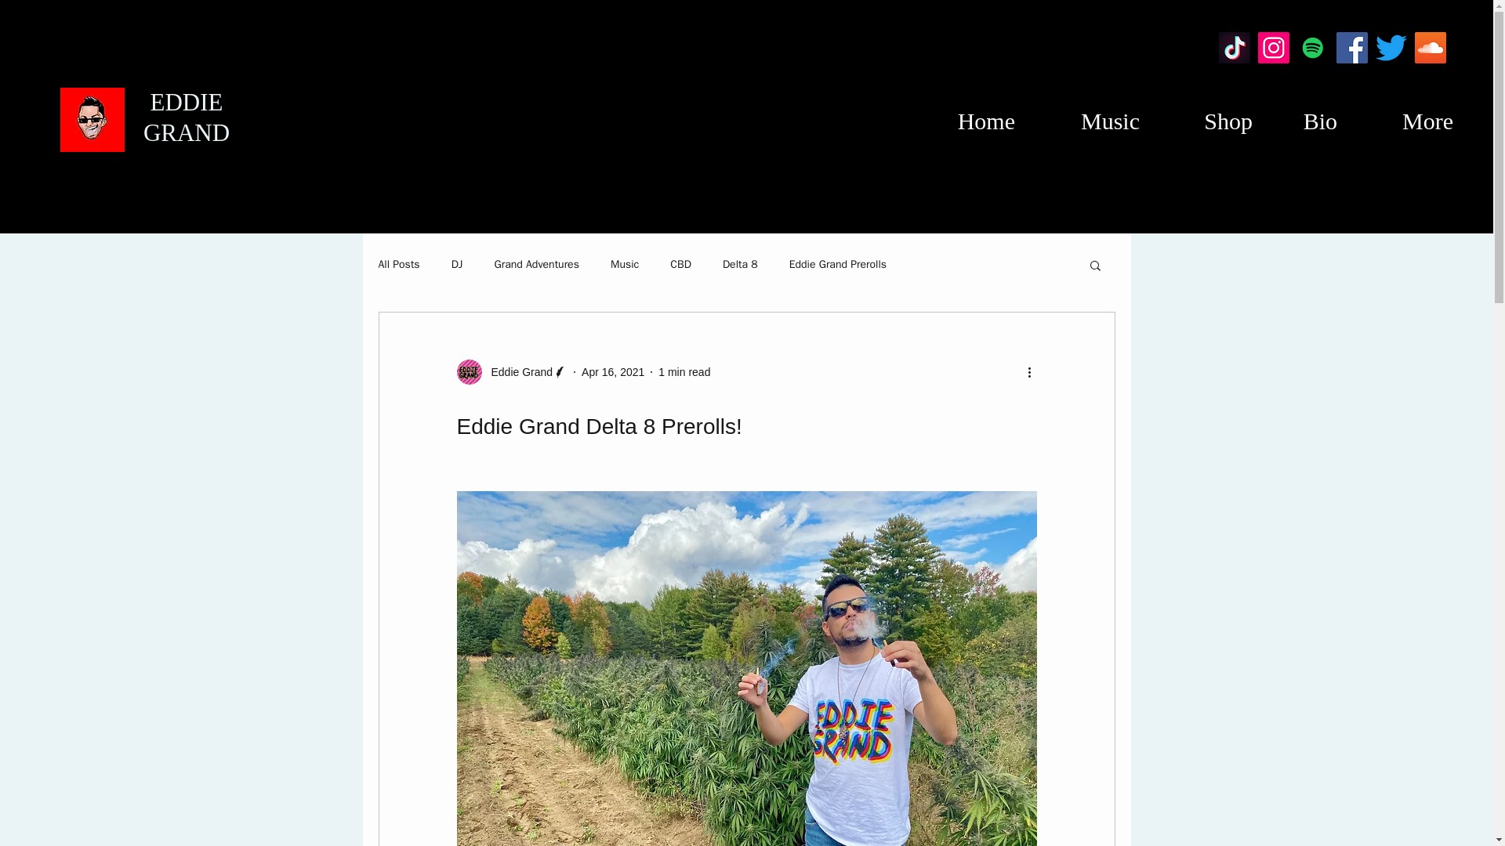 The width and height of the screenshot is (1505, 846). What do you see at coordinates (511, 372) in the screenshot?
I see `Eddie Grand` at bounding box center [511, 372].